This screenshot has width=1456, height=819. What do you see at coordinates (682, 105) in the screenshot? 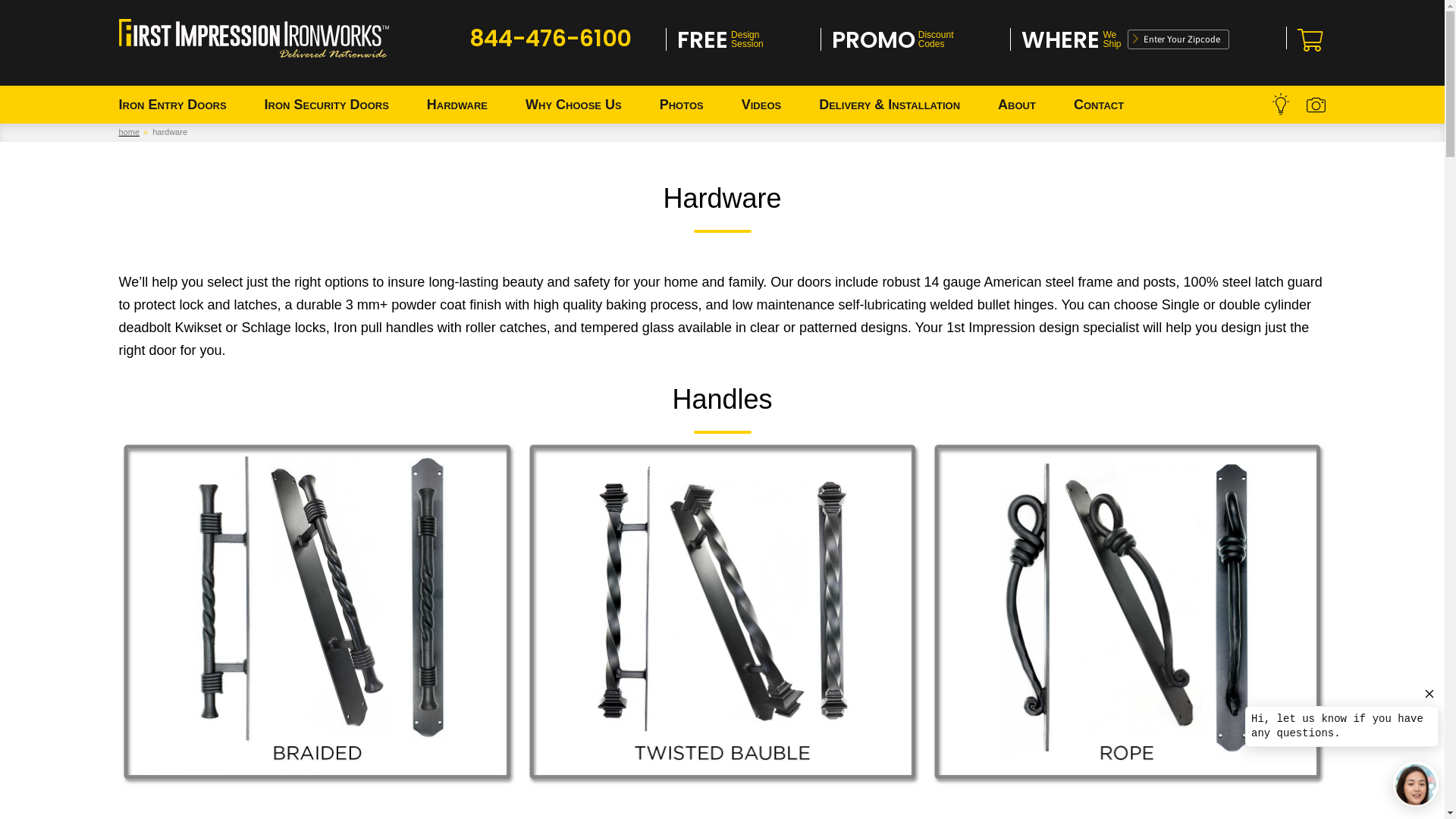
I see `Photos` at bounding box center [682, 105].